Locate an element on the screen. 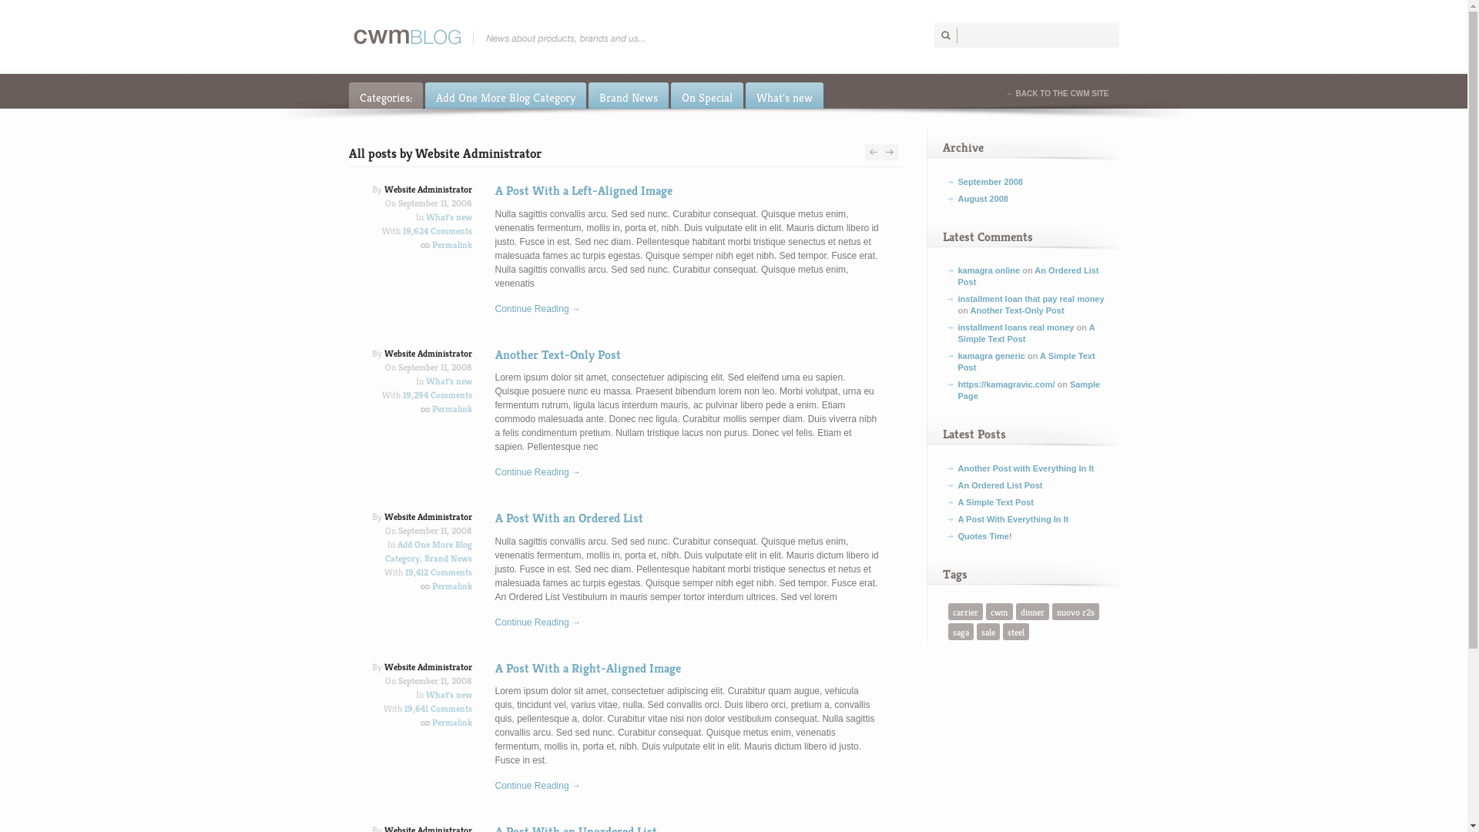 Image resolution: width=1479 pixels, height=832 pixels. A Simple Text Post is located at coordinates (1027, 333).